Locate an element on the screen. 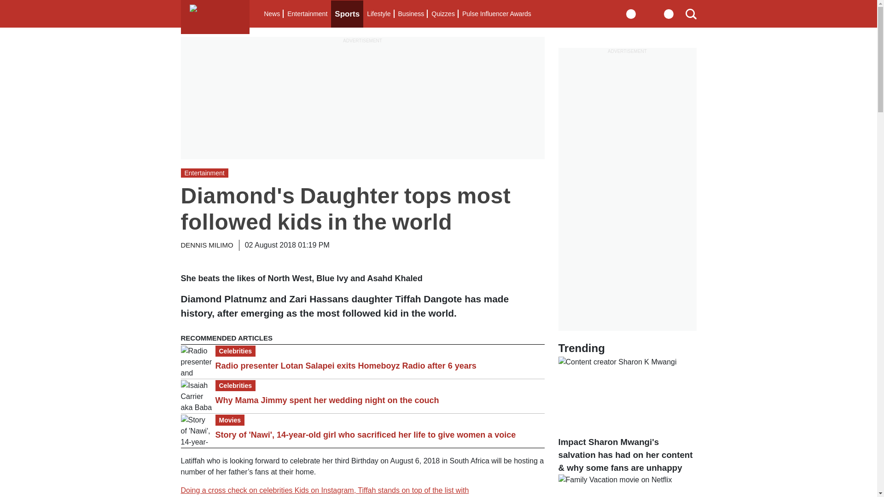 This screenshot has height=497, width=884. Sports is located at coordinates (347, 14).